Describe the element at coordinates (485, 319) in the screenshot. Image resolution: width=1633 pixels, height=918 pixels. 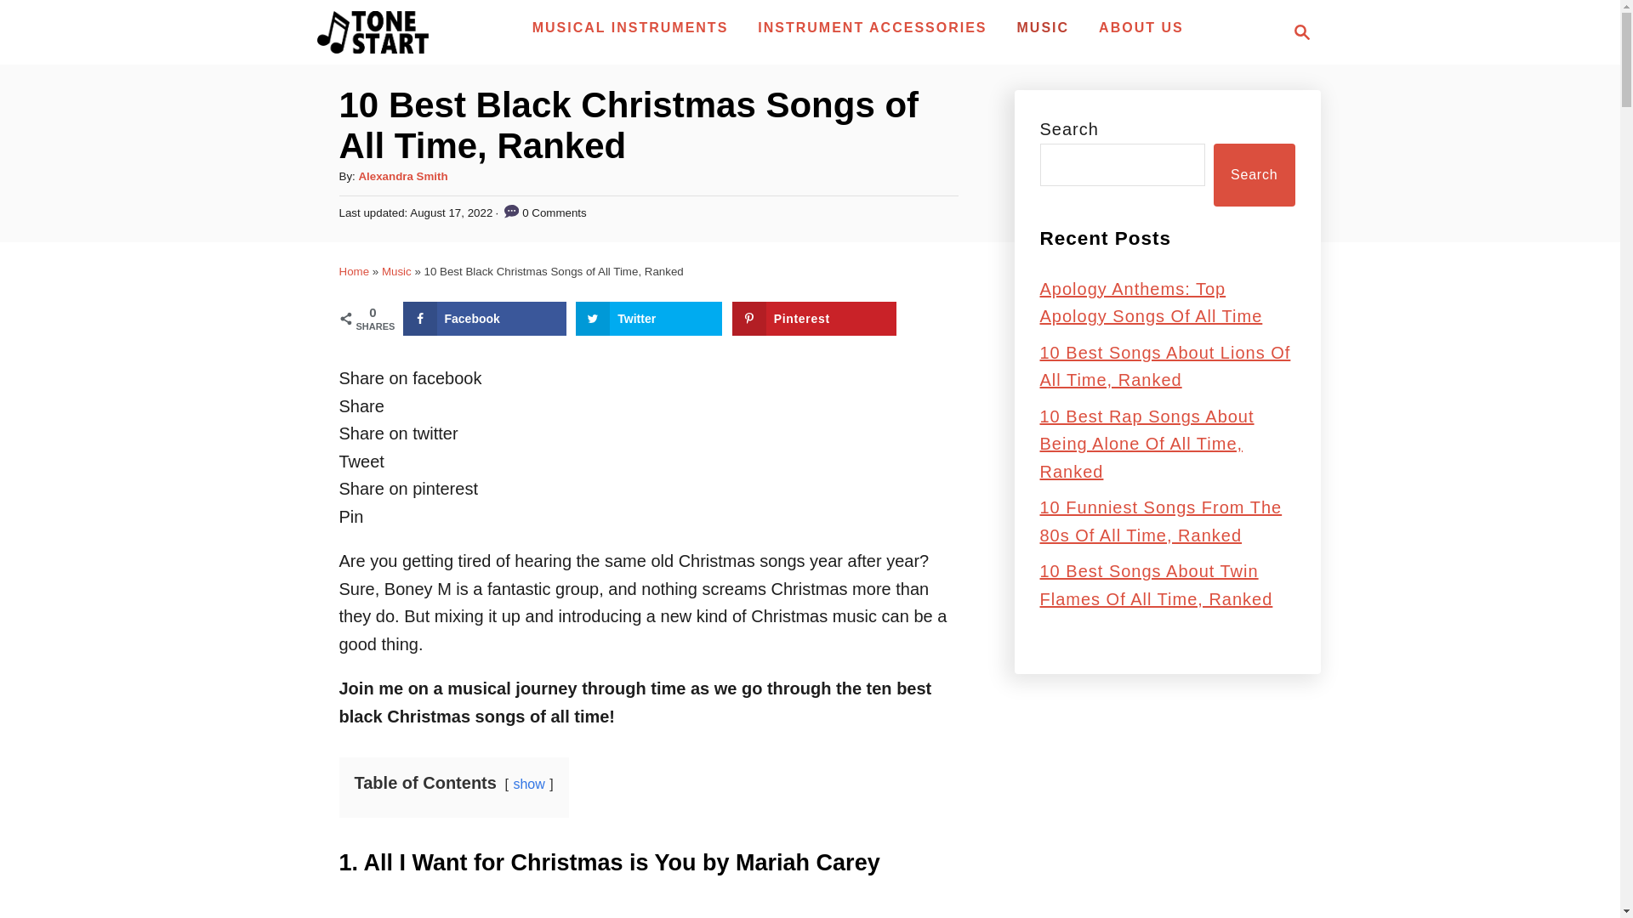
I see `Facebook` at that location.